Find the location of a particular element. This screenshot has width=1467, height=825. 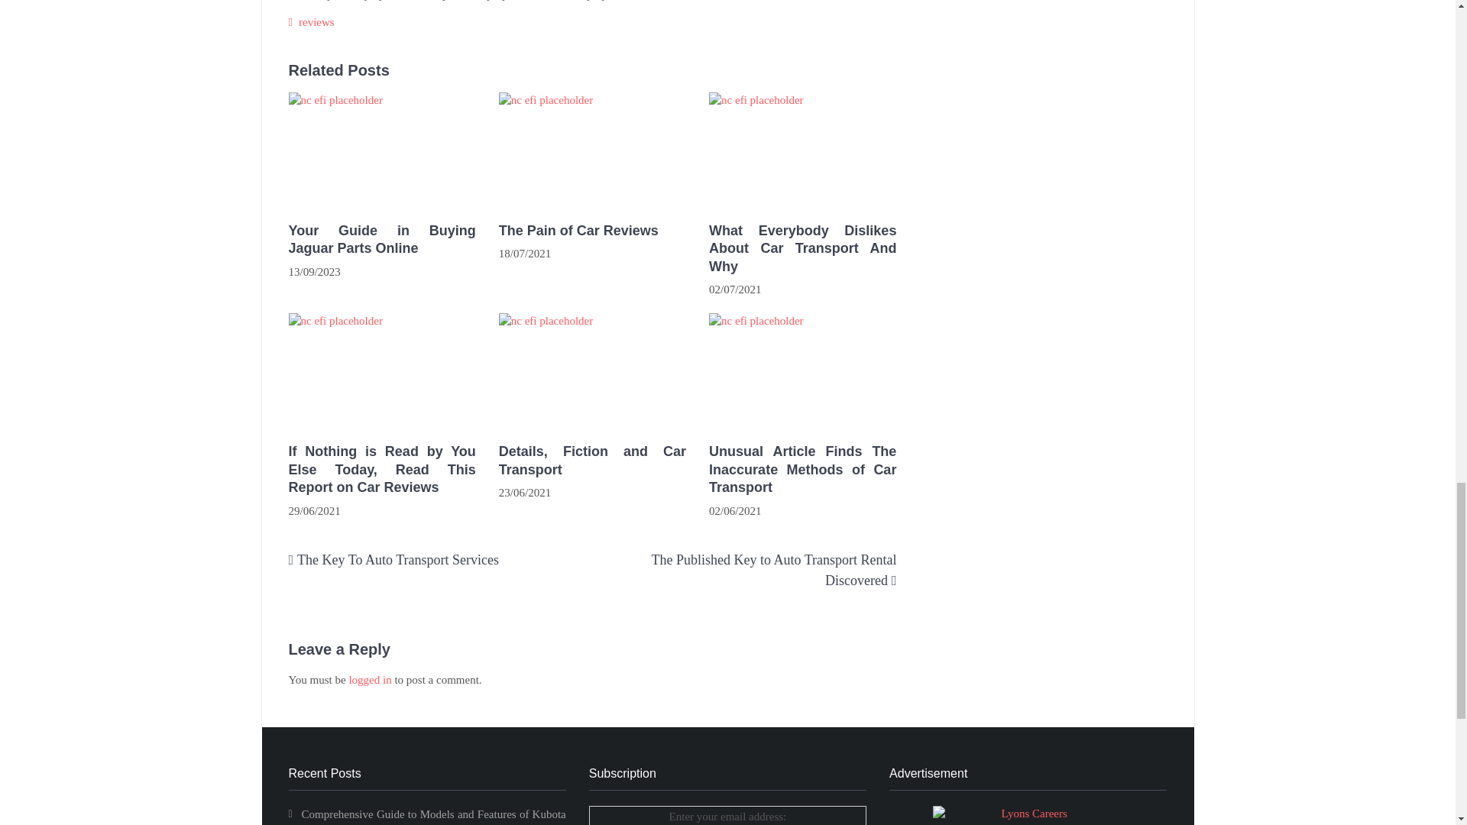

What Everybody Dislikes About Car Transport And Why is located at coordinates (802, 150).